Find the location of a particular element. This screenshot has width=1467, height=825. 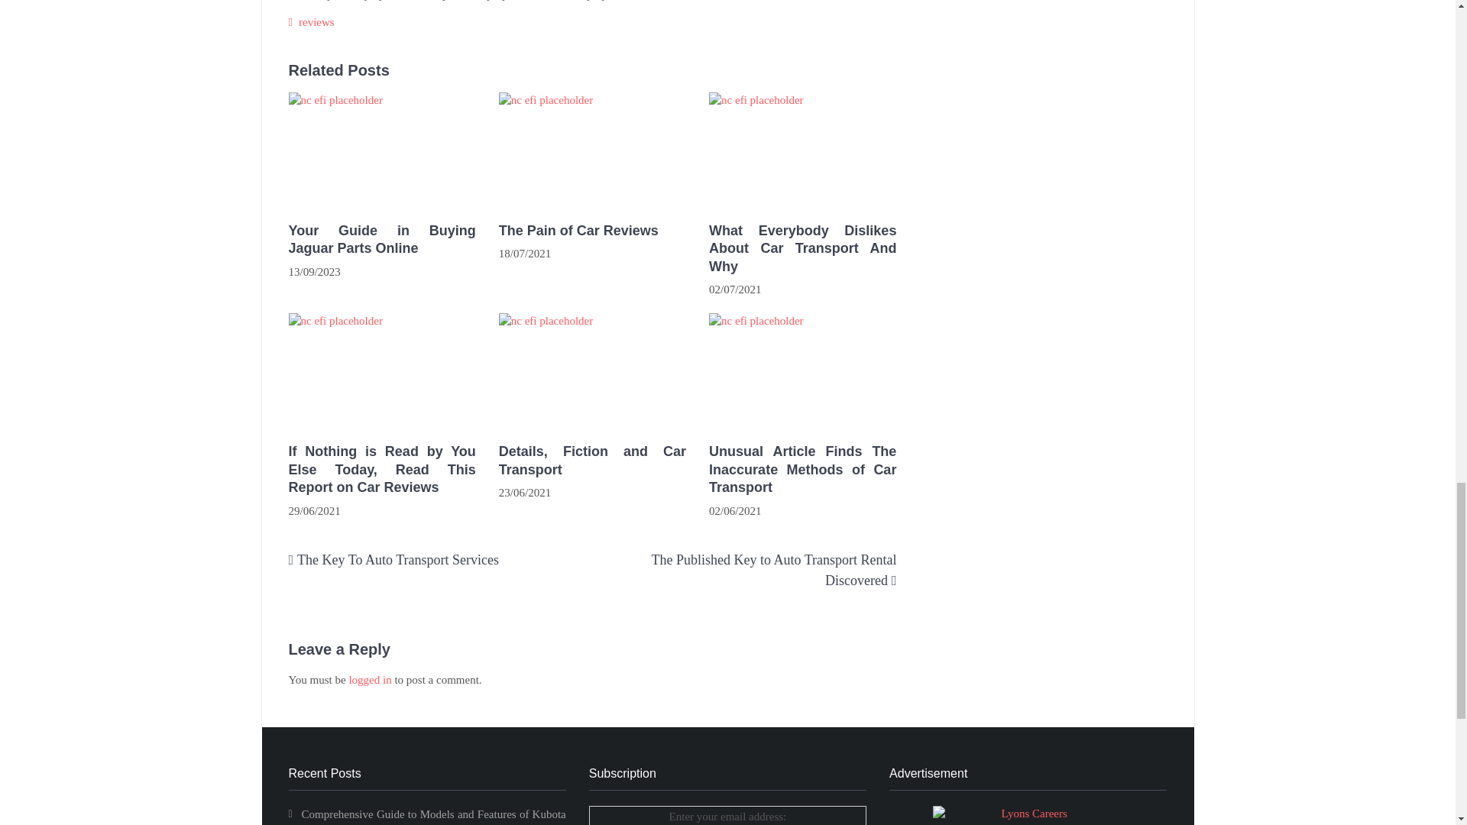

What Everybody Dislikes About Car Transport And Why is located at coordinates (802, 150).